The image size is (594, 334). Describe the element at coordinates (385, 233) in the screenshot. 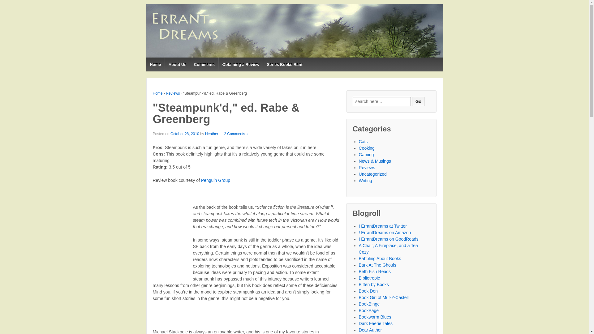

I see `Review excerpts on Amazon` at that location.